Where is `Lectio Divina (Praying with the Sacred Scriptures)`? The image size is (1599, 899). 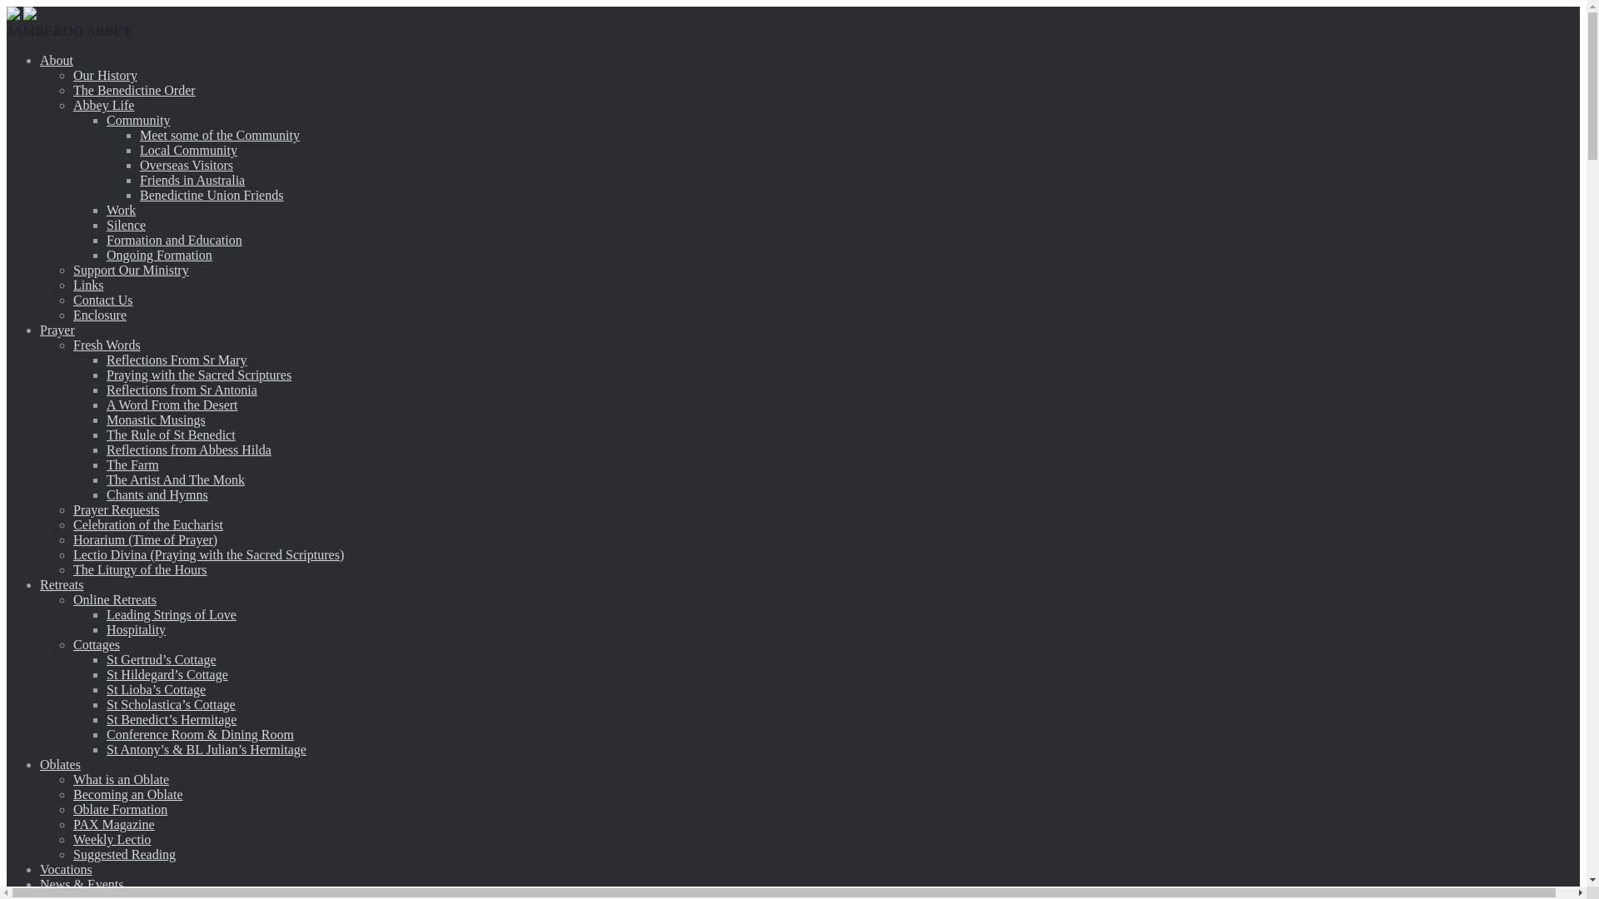
Lectio Divina (Praying with the Sacred Scriptures) is located at coordinates (208, 554).